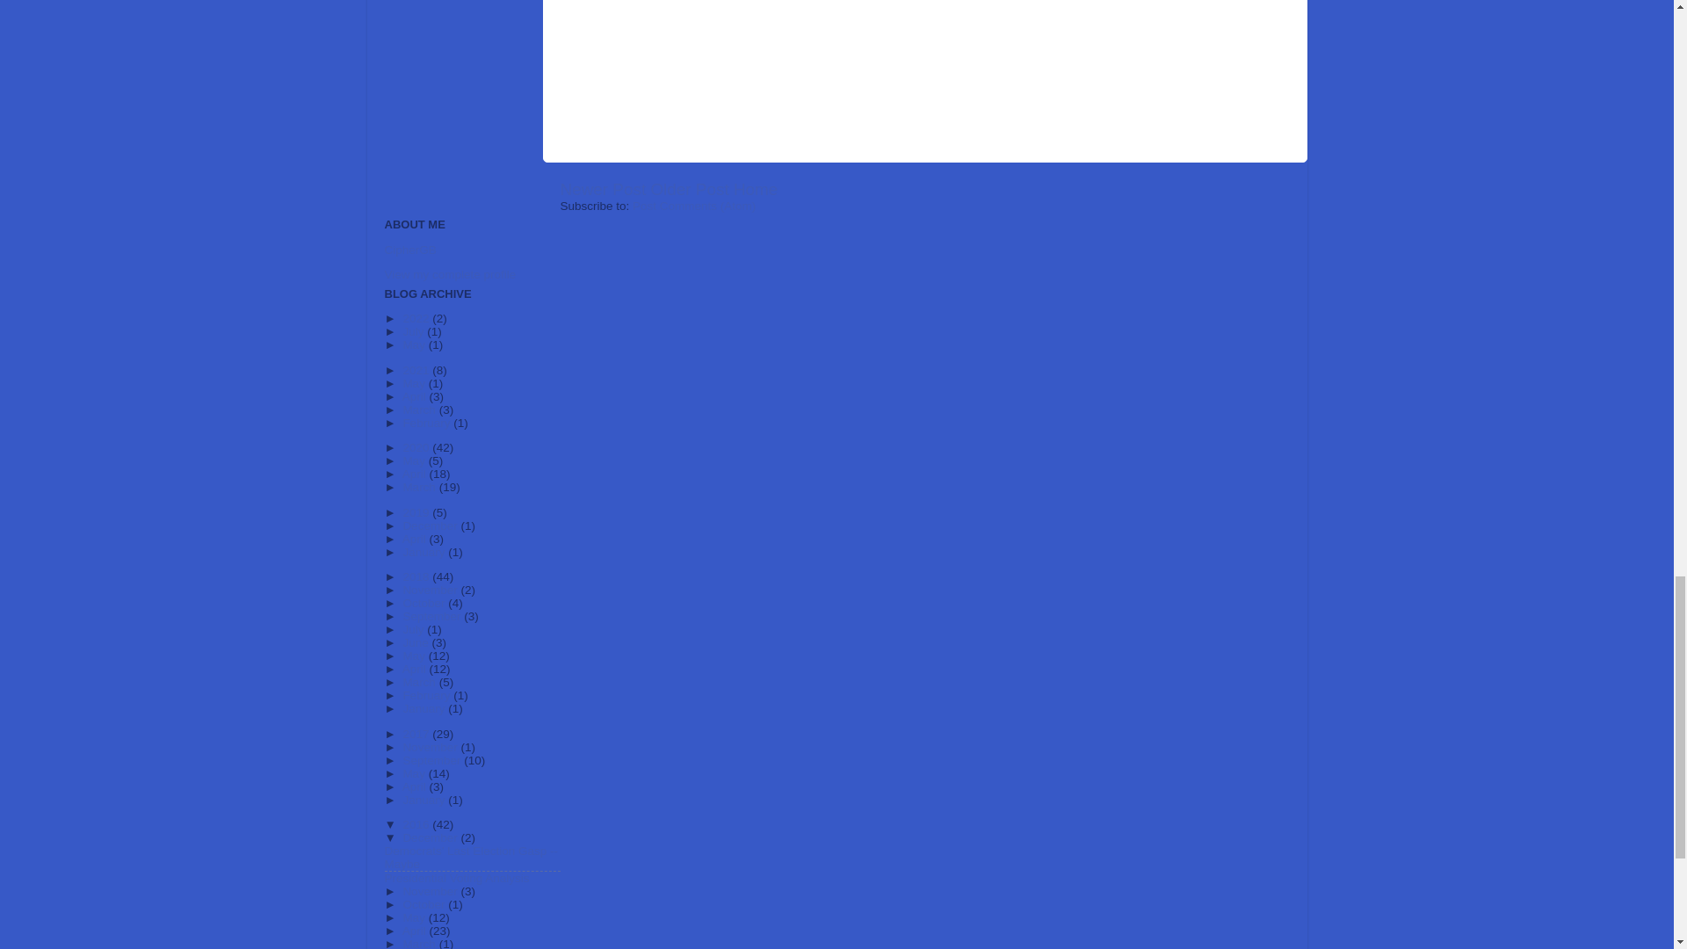 Image resolution: width=1687 pixels, height=949 pixels. What do you see at coordinates (415, 344) in the screenshot?
I see `May` at bounding box center [415, 344].